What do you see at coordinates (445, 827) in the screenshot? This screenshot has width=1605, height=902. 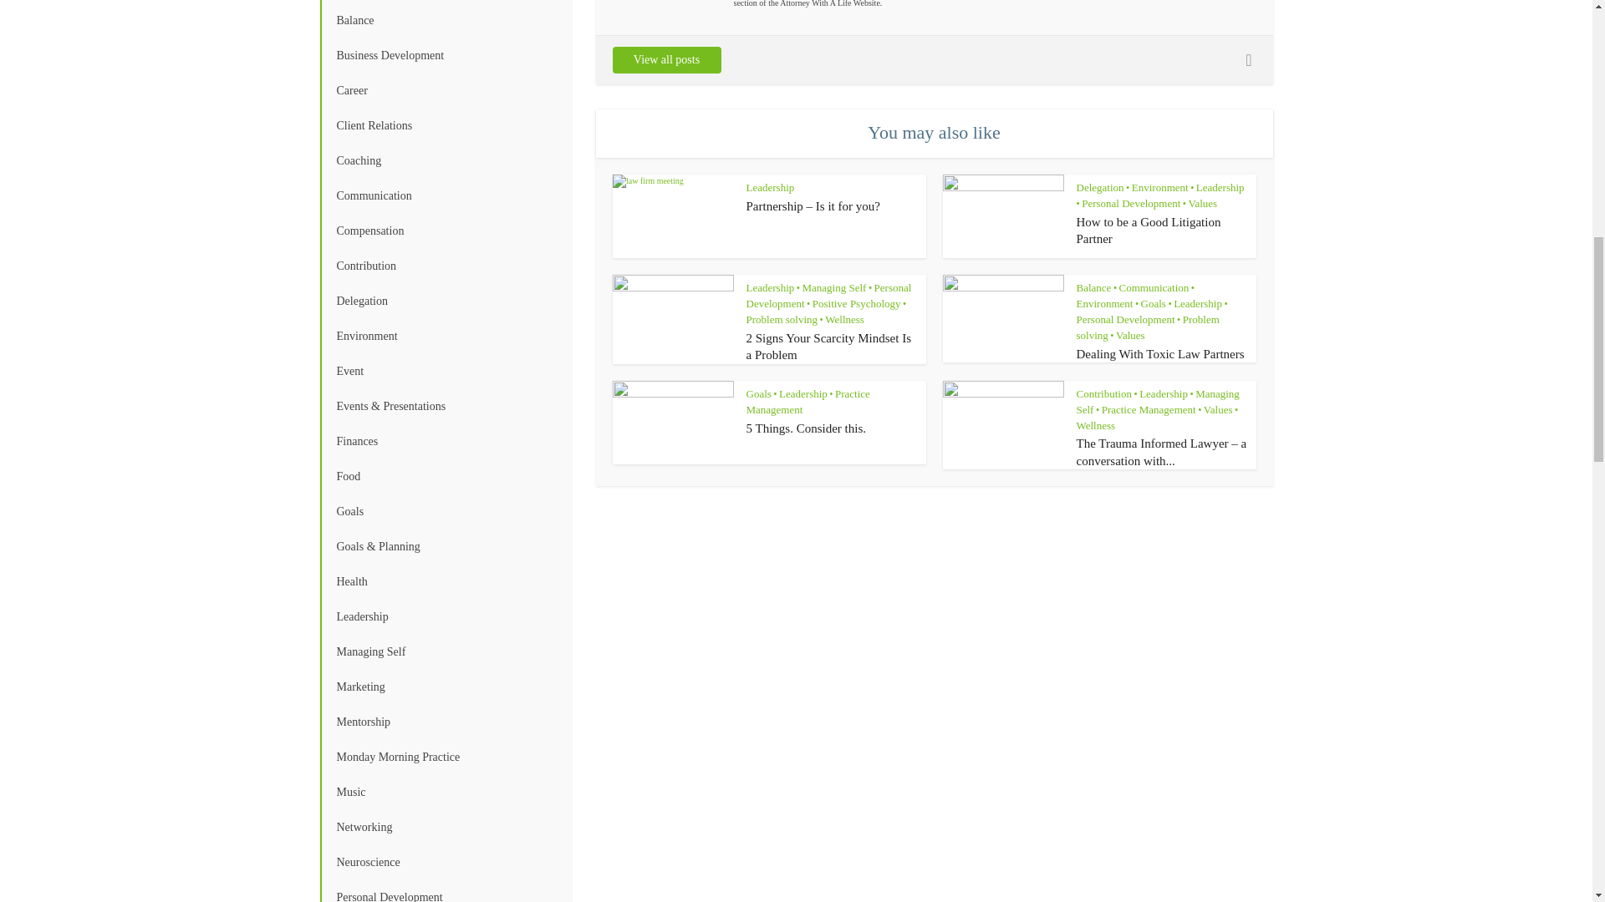 I see `Networking` at bounding box center [445, 827].